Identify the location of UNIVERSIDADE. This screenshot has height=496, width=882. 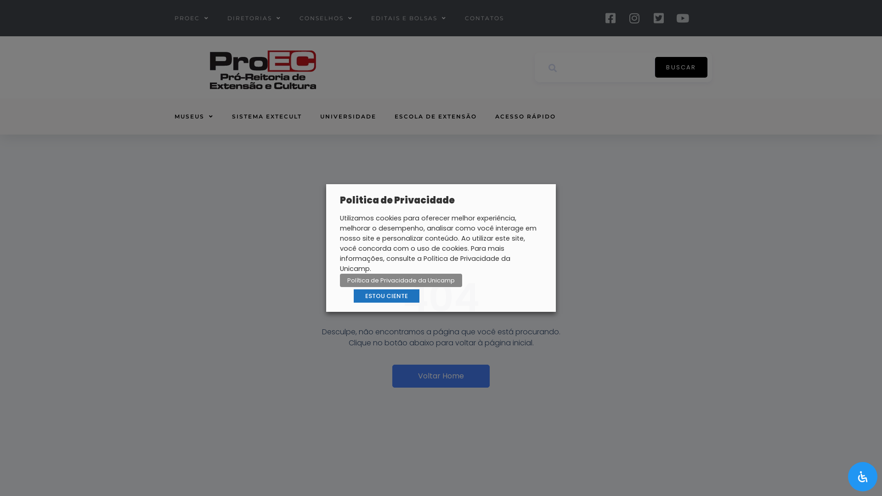
(348, 117).